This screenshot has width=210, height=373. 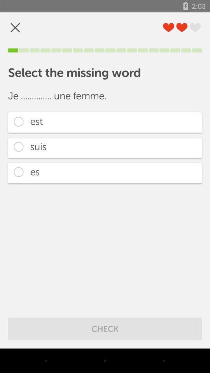 I want to click on launch the icon above es, so click(x=105, y=148).